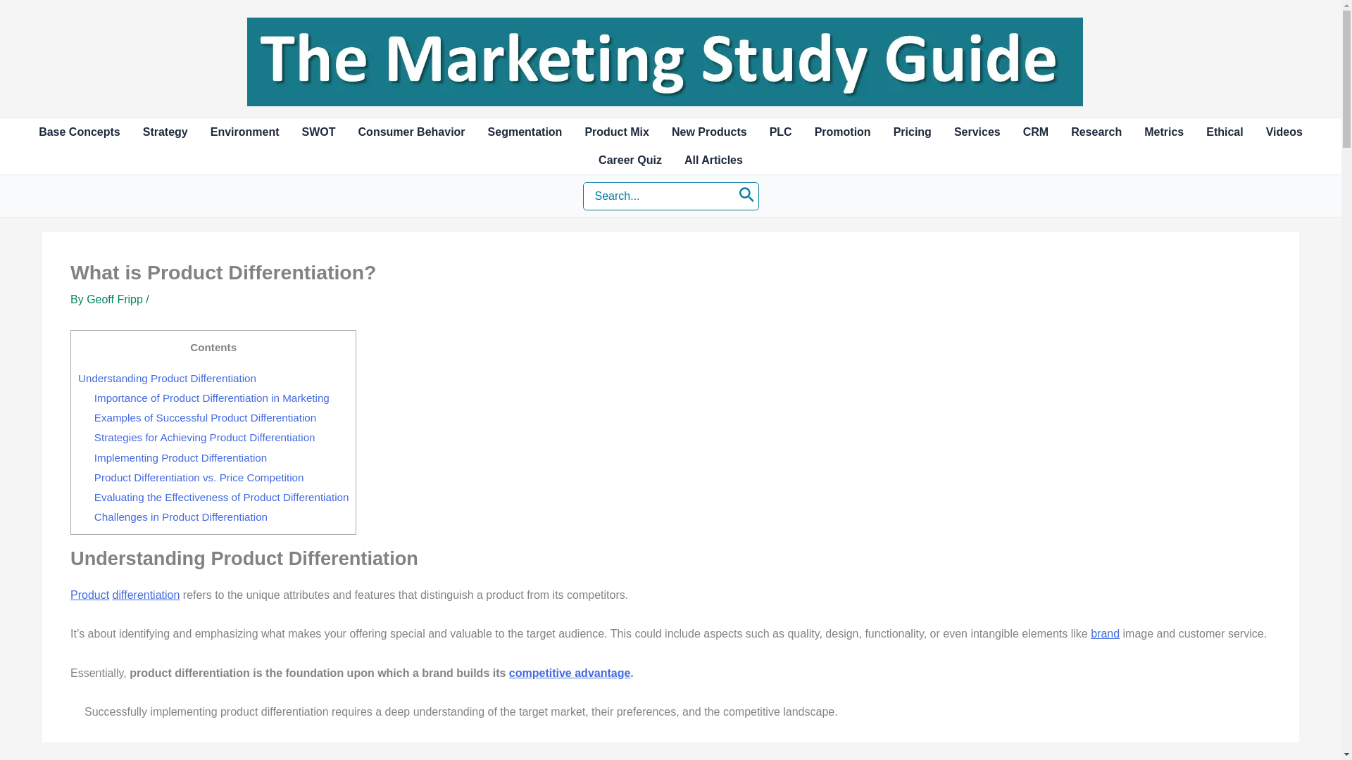 The image size is (1352, 760). What do you see at coordinates (710, 132) in the screenshot?
I see `New Products` at bounding box center [710, 132].